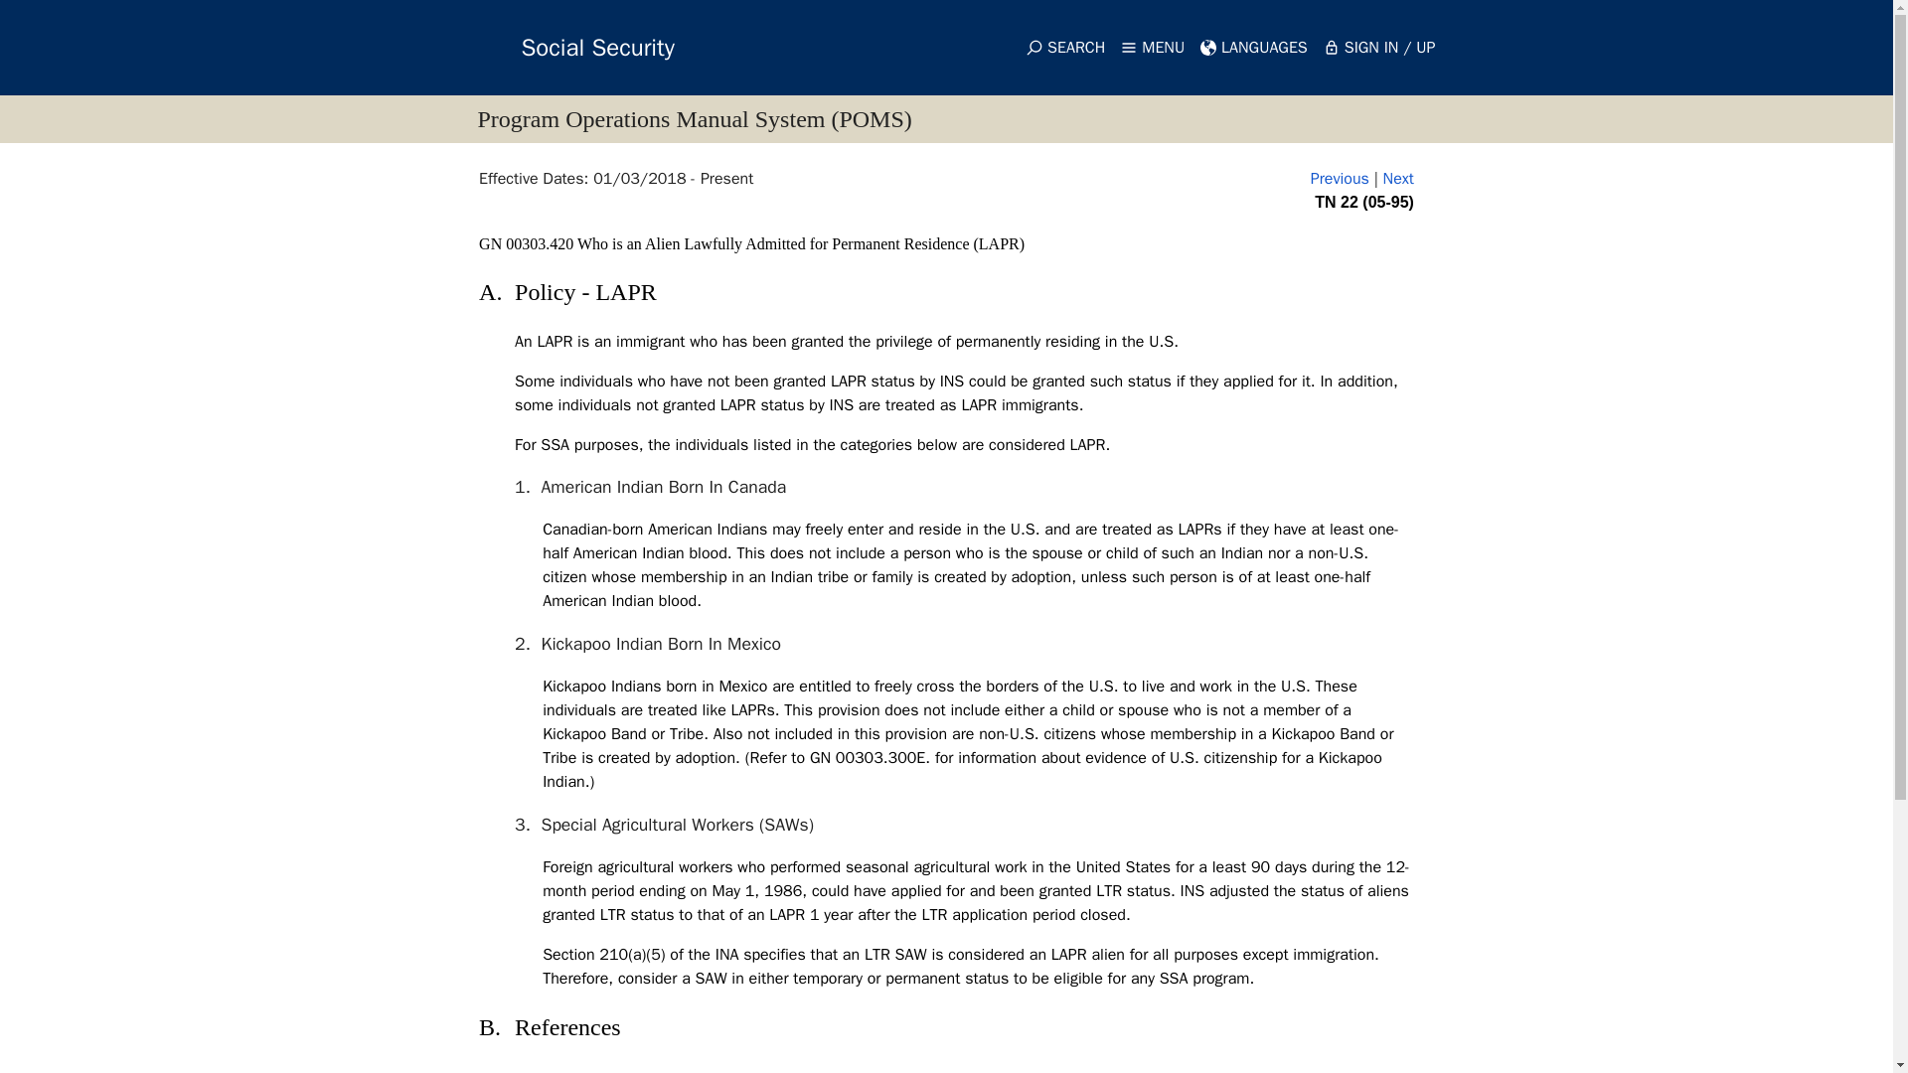 Image resolution: width=1908 pixels, height=1073 pixels. What do you see at coordinates (1065, 48) in the screenshot?
I see `SEARCH` at bounding box center [1065, 48].